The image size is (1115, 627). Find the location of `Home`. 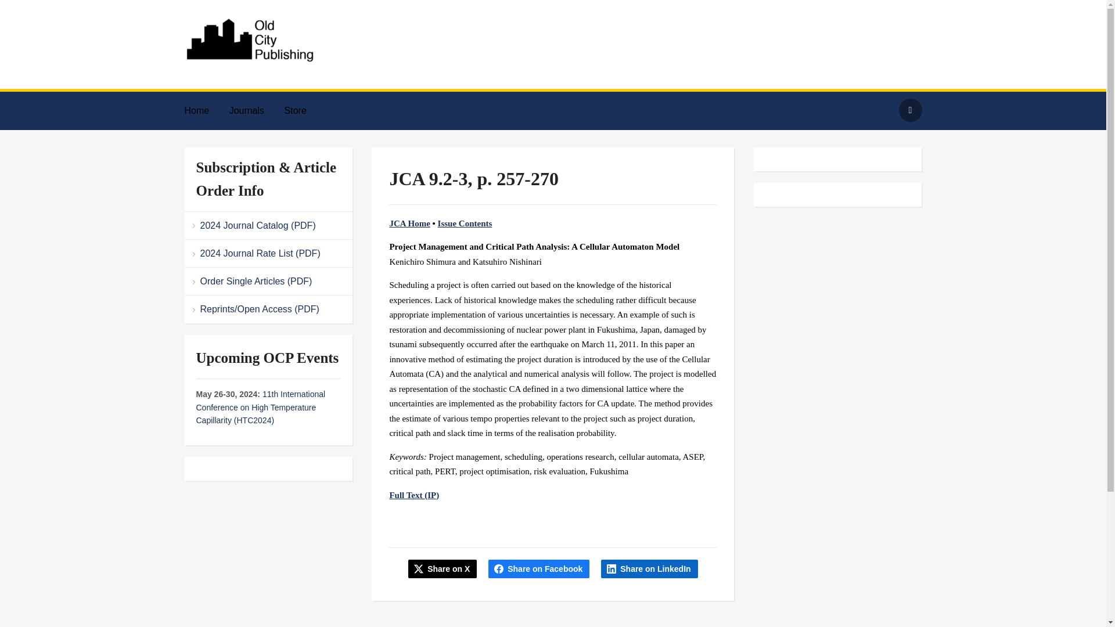

Home is located at coordinates (206, 110).